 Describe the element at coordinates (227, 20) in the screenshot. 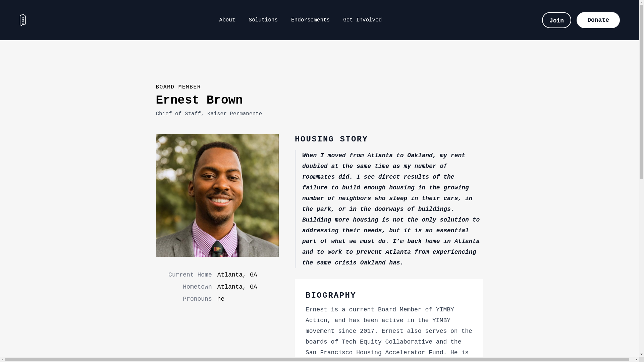

I see `About` at that location.